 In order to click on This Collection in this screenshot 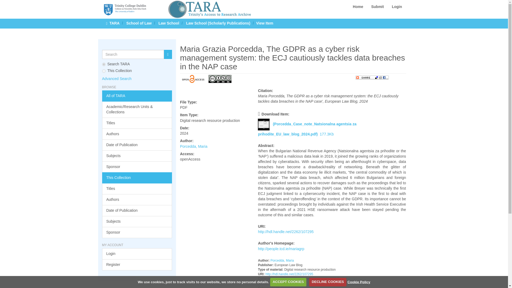, I will do `click(137, 178)`.